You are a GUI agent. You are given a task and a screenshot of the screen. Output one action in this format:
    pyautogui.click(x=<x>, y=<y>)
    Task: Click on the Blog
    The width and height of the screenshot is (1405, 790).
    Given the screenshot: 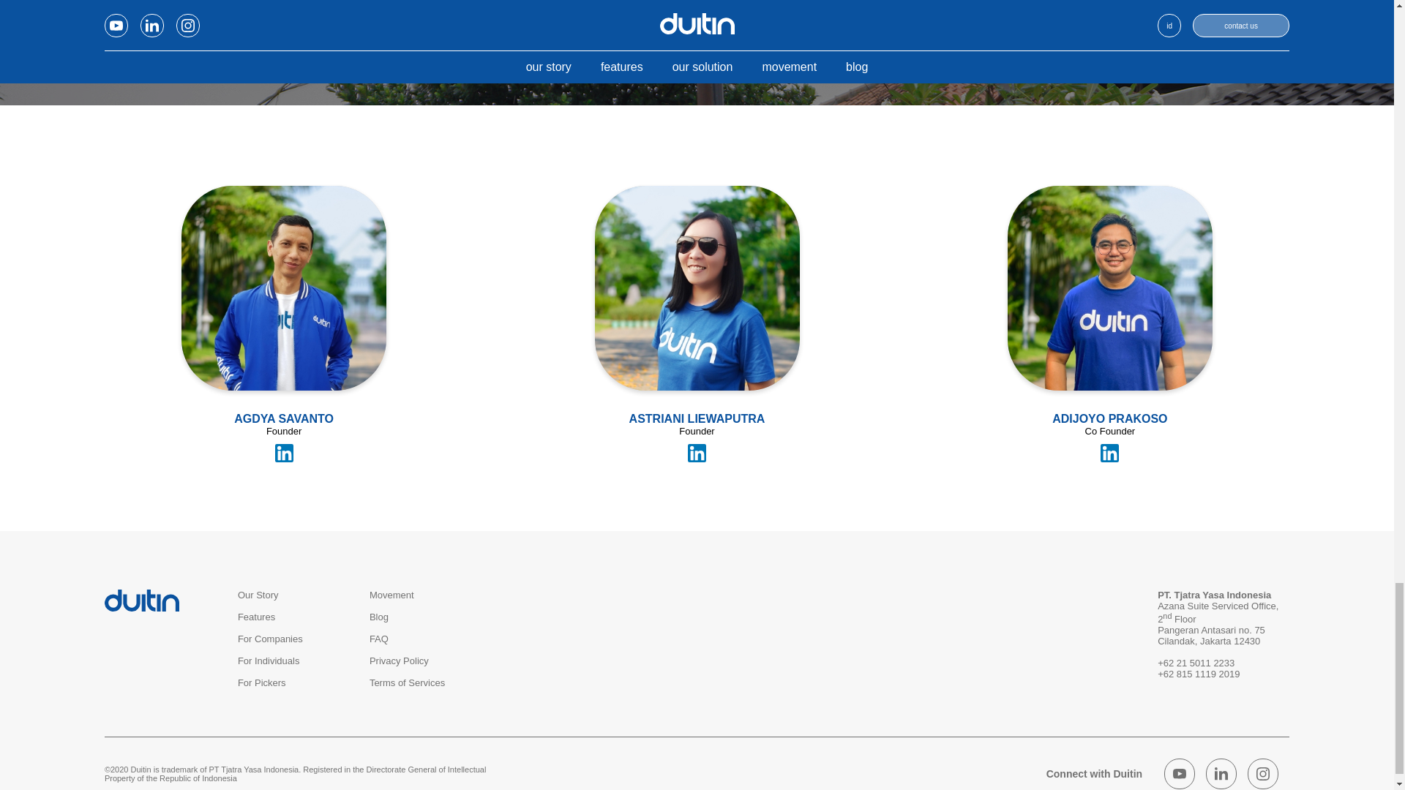 What is the action you would take?
    pyautogui.click(x=379, y=617)
    